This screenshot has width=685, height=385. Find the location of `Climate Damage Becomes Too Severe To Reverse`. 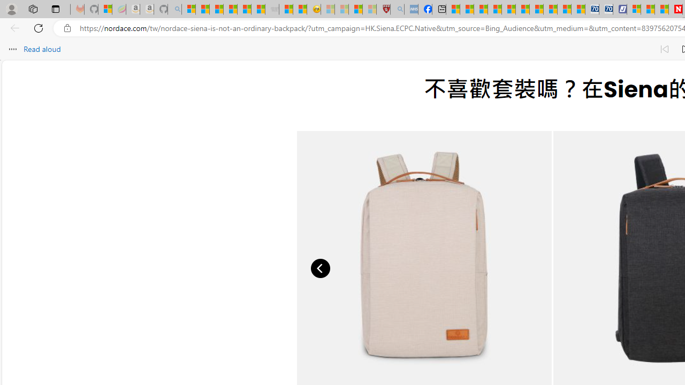

Climate Damage Becomes Too Severe To Reverse is located at coordinates (494, 10).